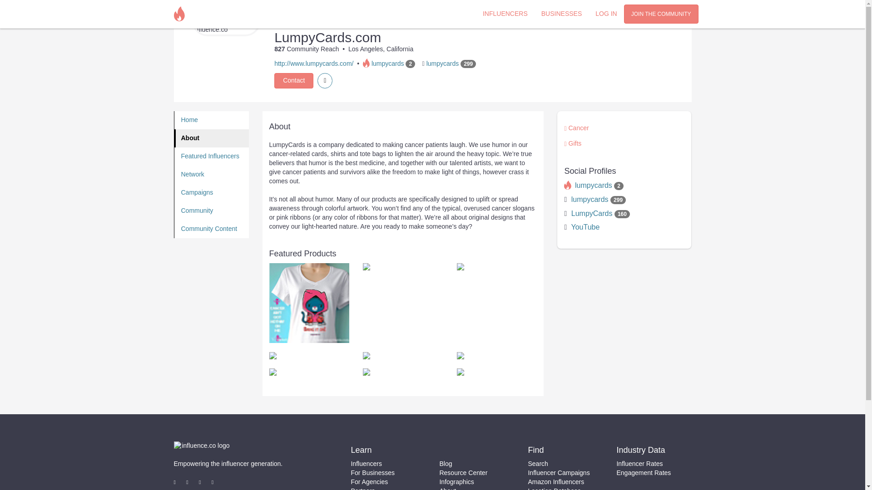 This screenshot has height=490, width=872. I want to click on About, so click(212, 138).